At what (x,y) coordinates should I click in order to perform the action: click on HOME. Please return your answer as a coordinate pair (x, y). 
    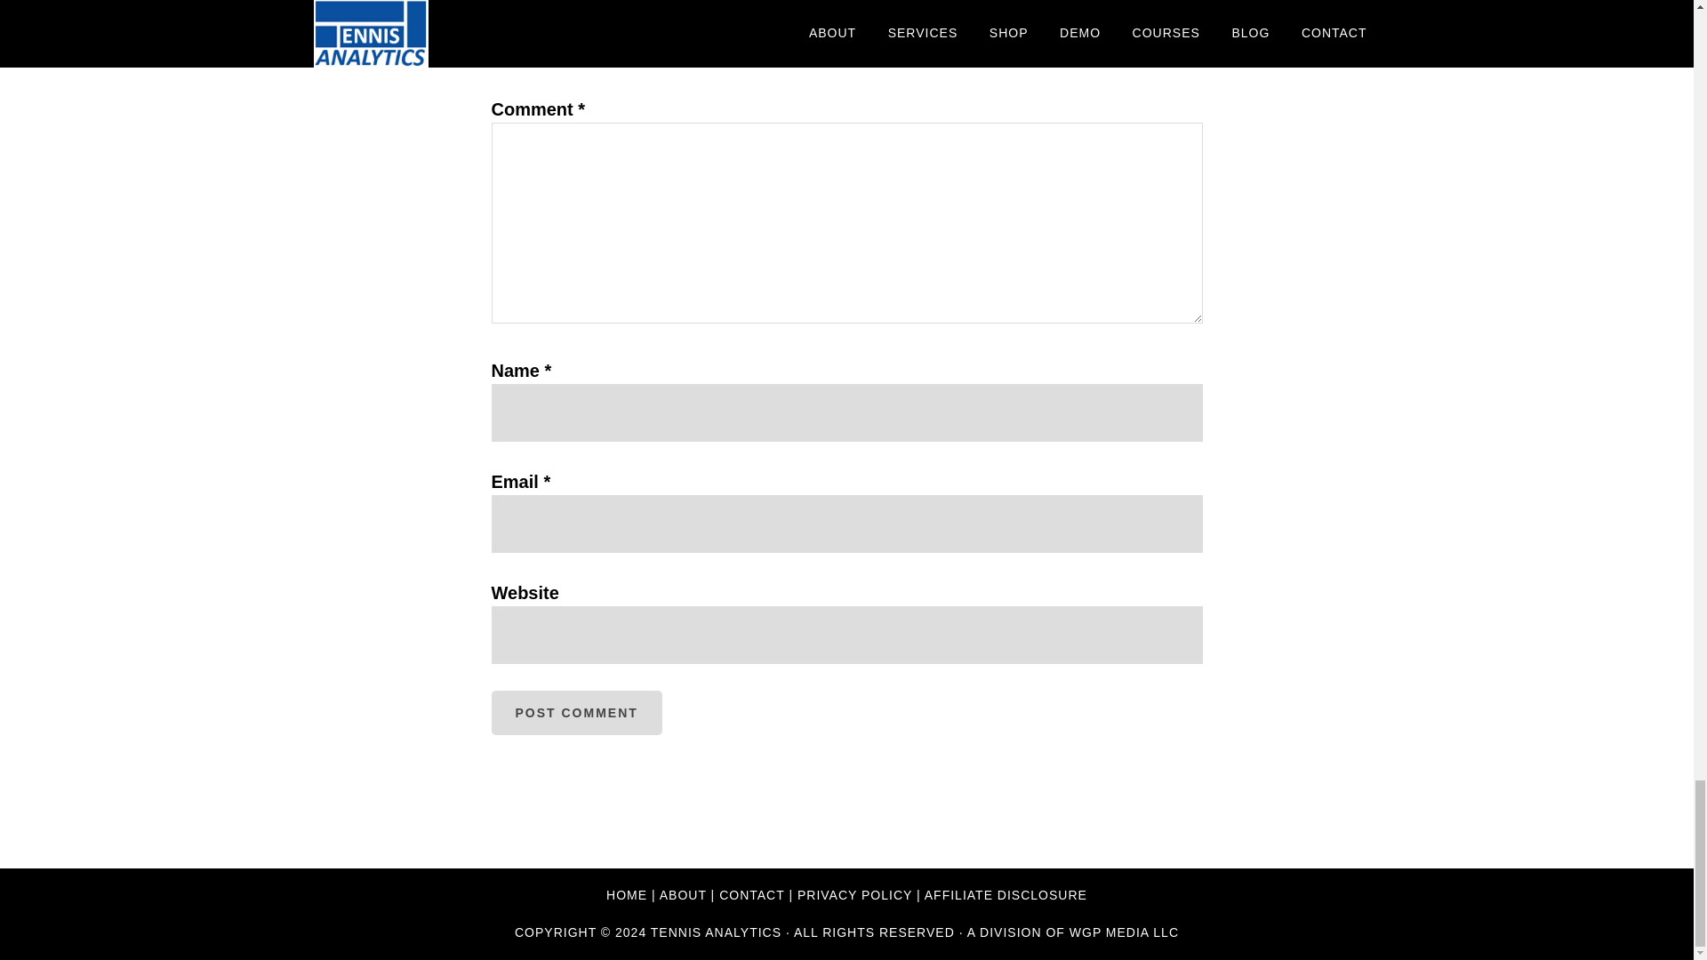
    Looking at the image, I should click on (626, 895).